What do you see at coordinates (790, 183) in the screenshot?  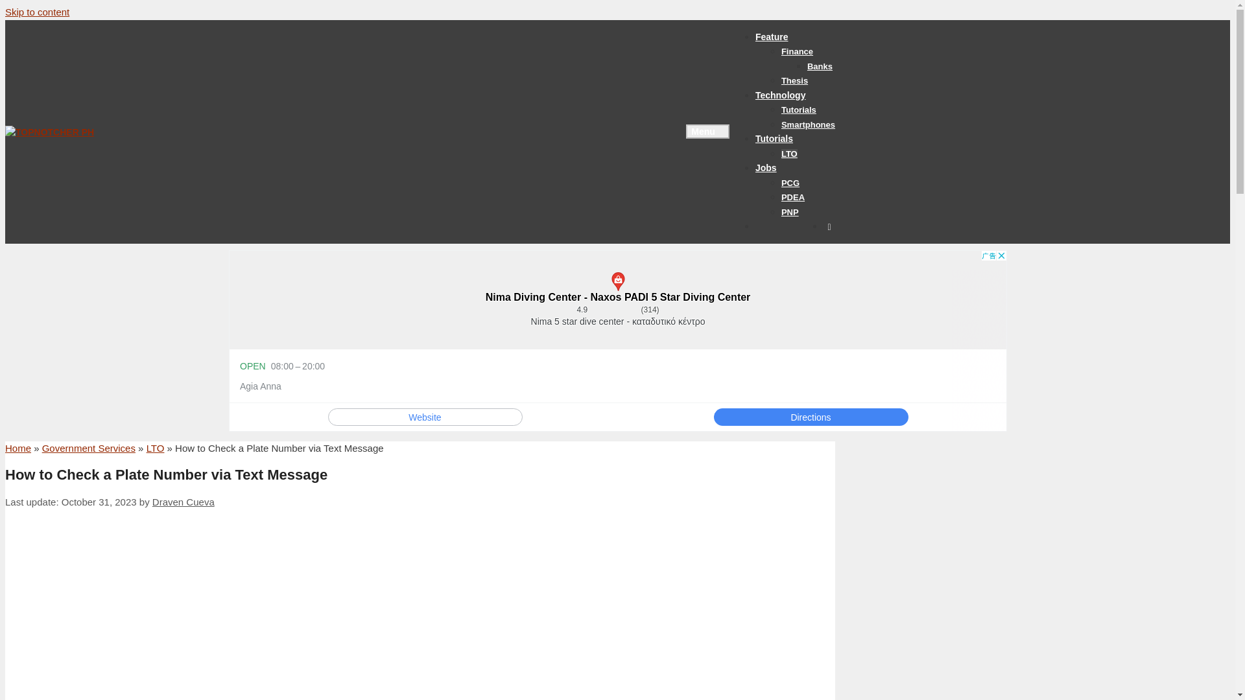 I see `PCG` at bounding box center [790, 183].